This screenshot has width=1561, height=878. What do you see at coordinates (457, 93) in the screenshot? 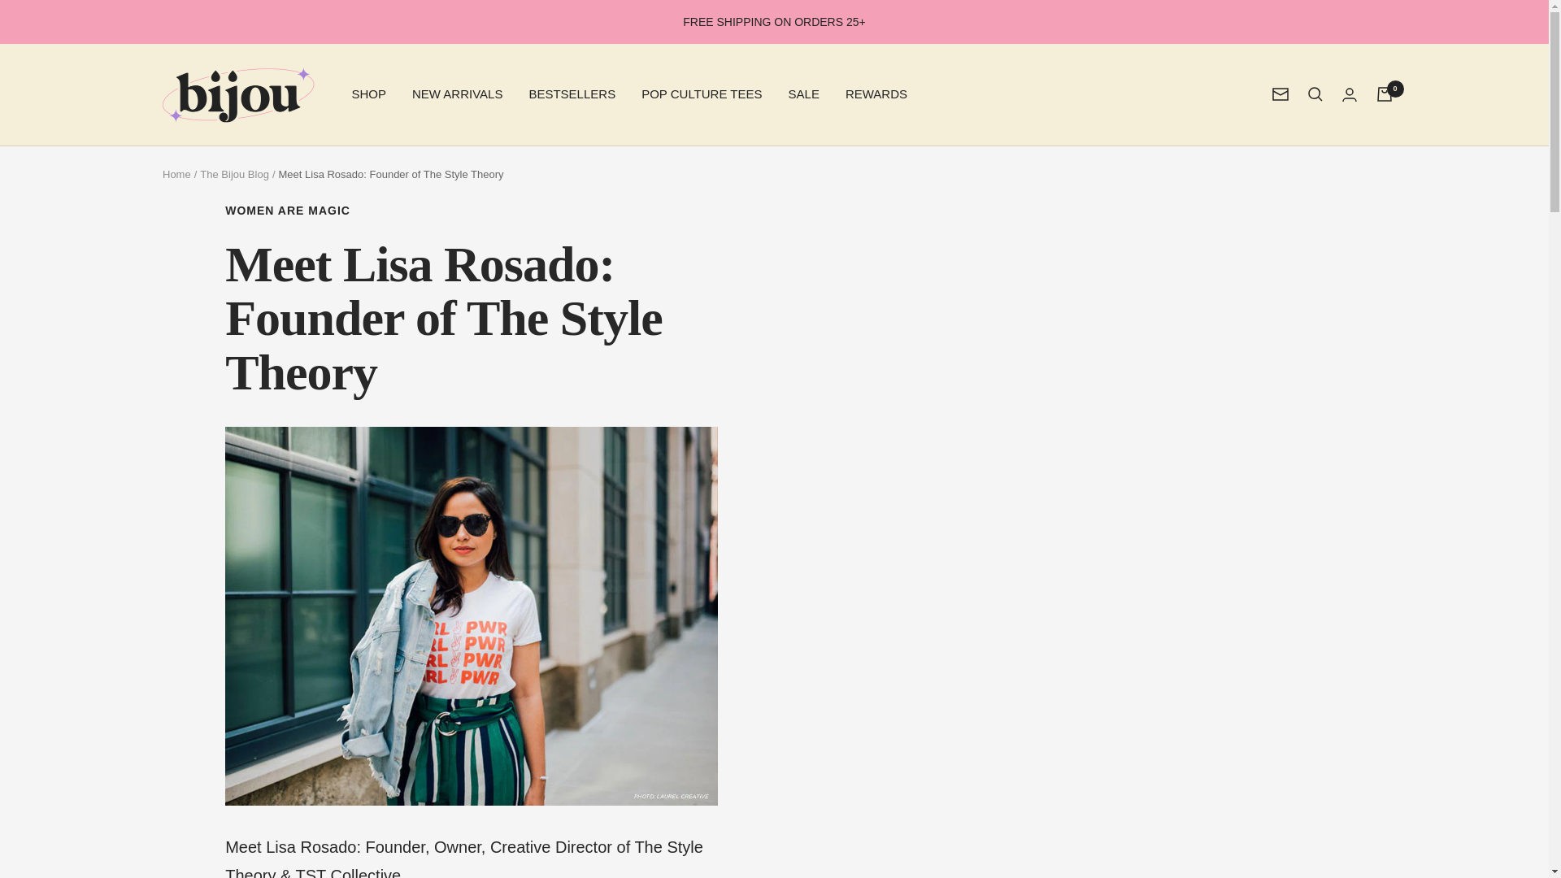
I see `NEW ARRIVALS` at bounding box center [457, 93].